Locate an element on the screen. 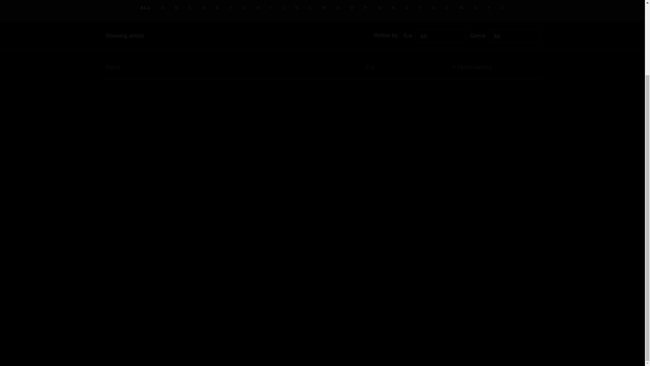  D is located at coordinates (204, 8).